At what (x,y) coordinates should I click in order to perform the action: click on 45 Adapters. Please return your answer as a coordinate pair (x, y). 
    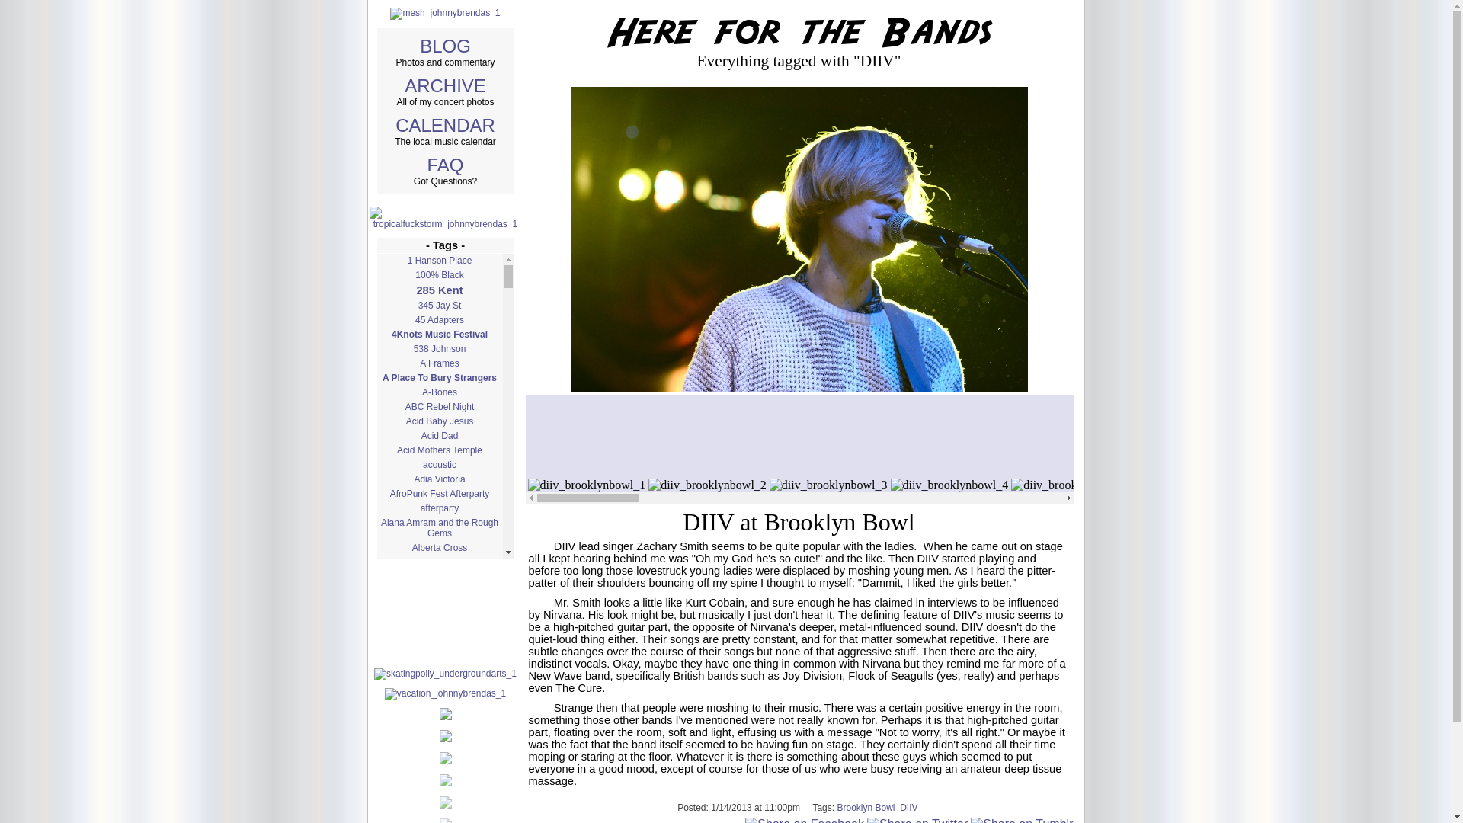
    Looking at the image, I should click on (439, 320).